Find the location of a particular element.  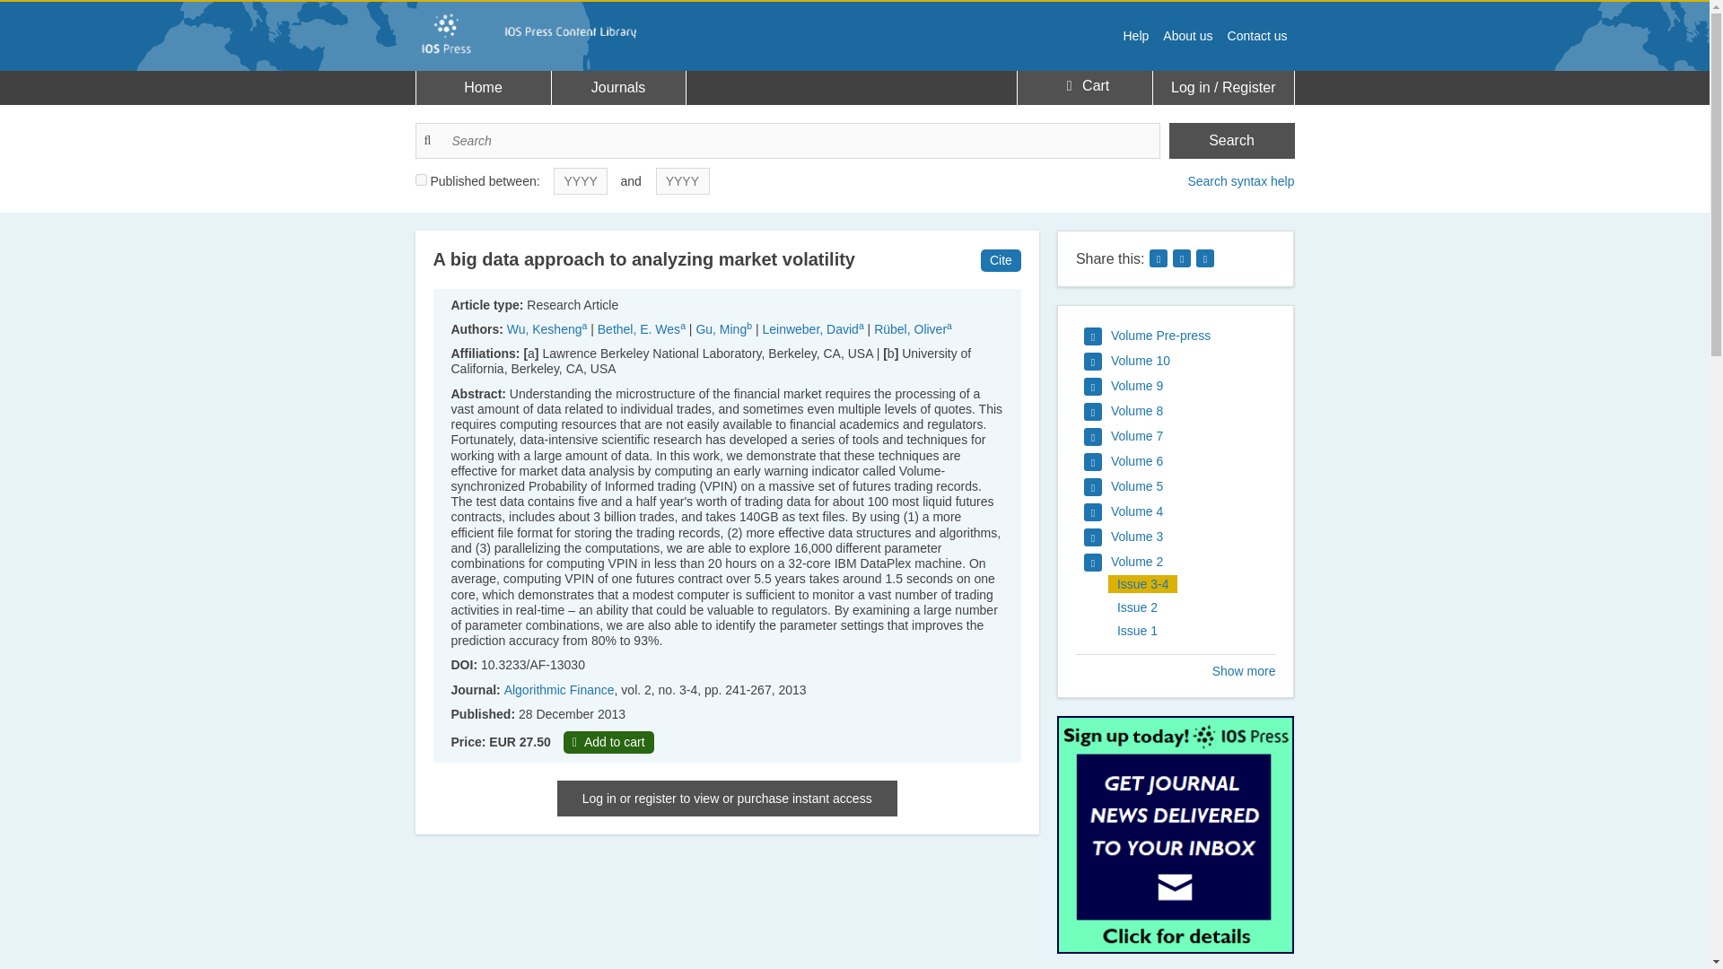

Cite is located at coordinates (1001, 260).